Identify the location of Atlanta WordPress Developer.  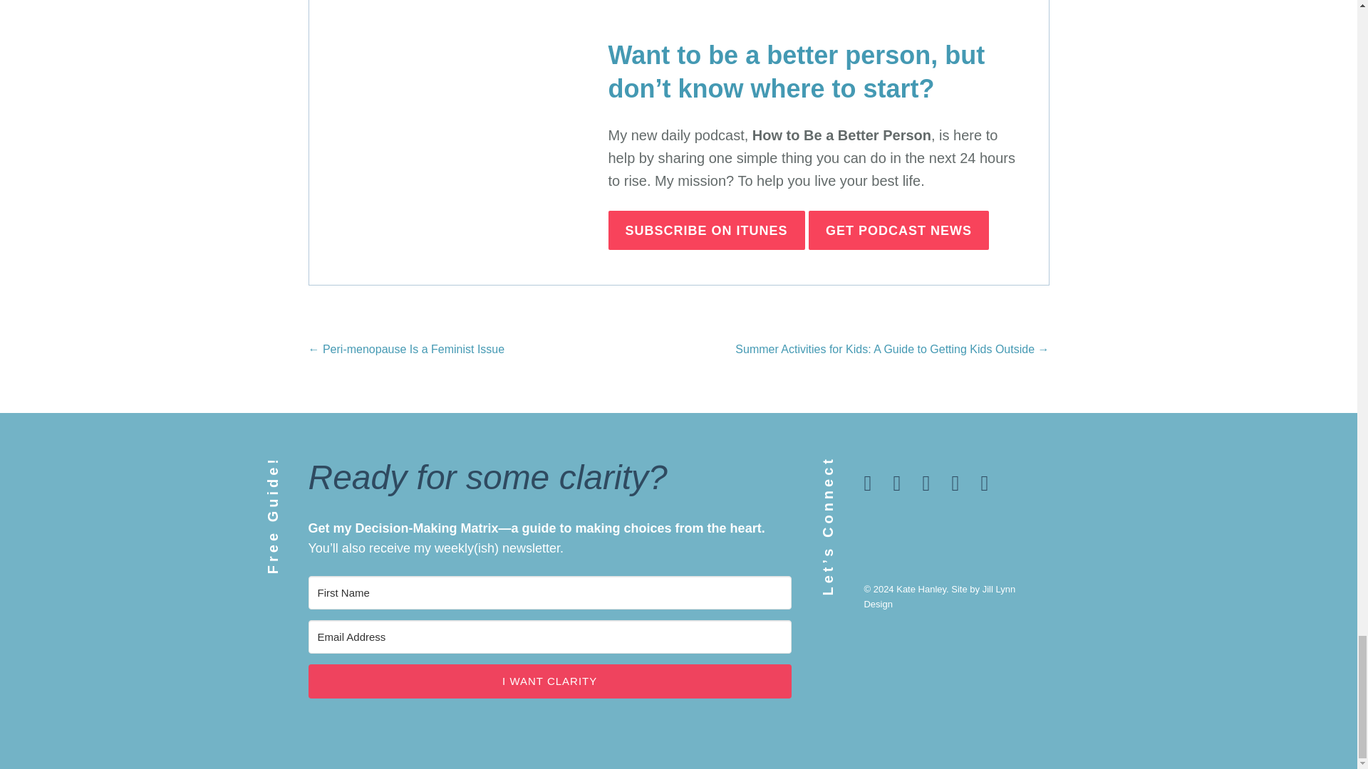
(939, 597).